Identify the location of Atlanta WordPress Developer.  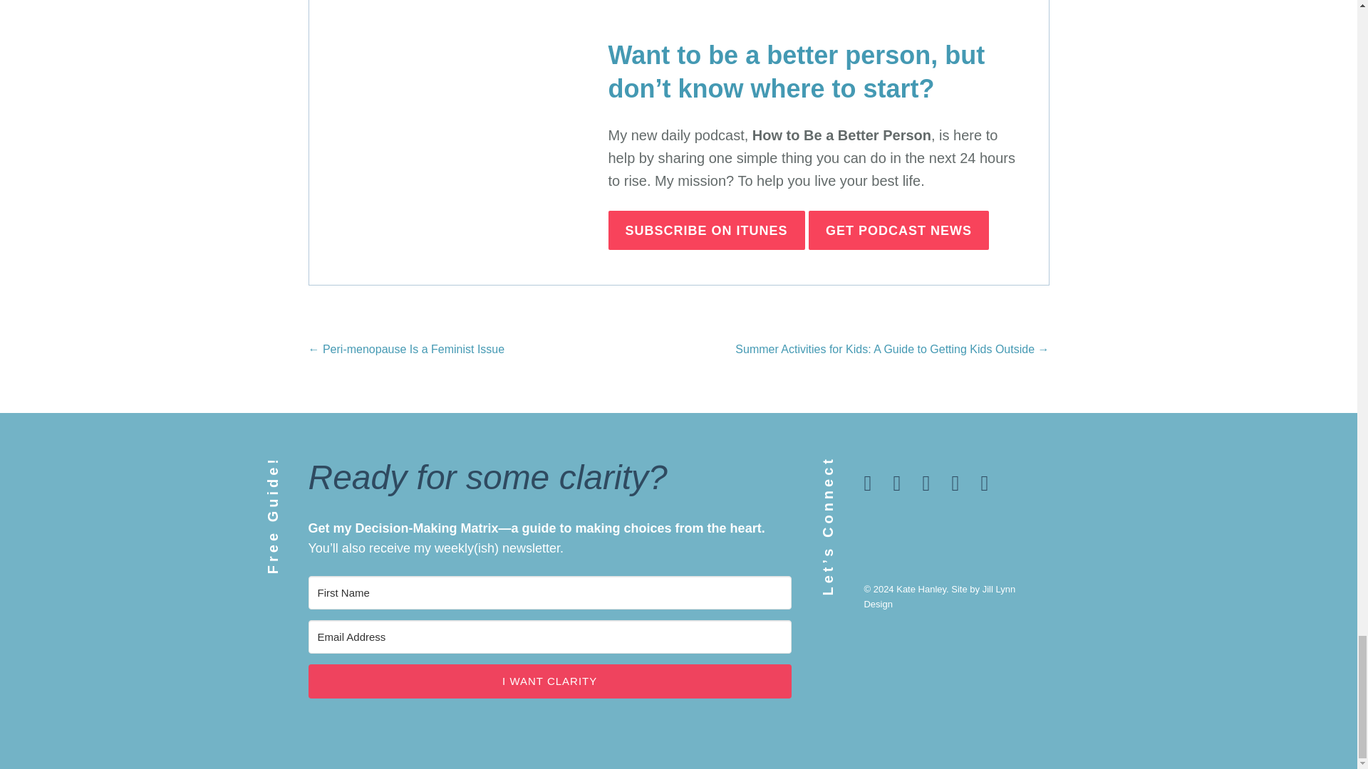
(939, 597).